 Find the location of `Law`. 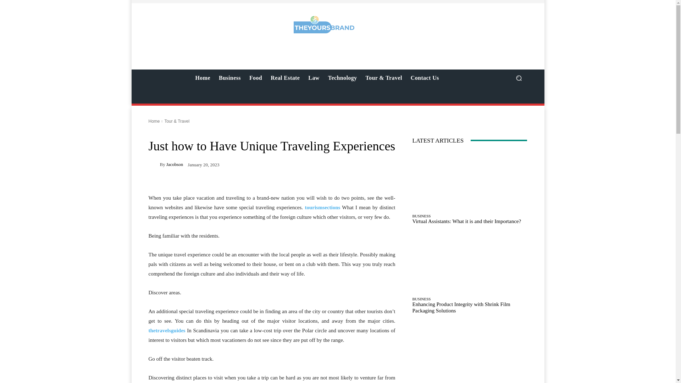

Law is located at coordinates (314, 78).